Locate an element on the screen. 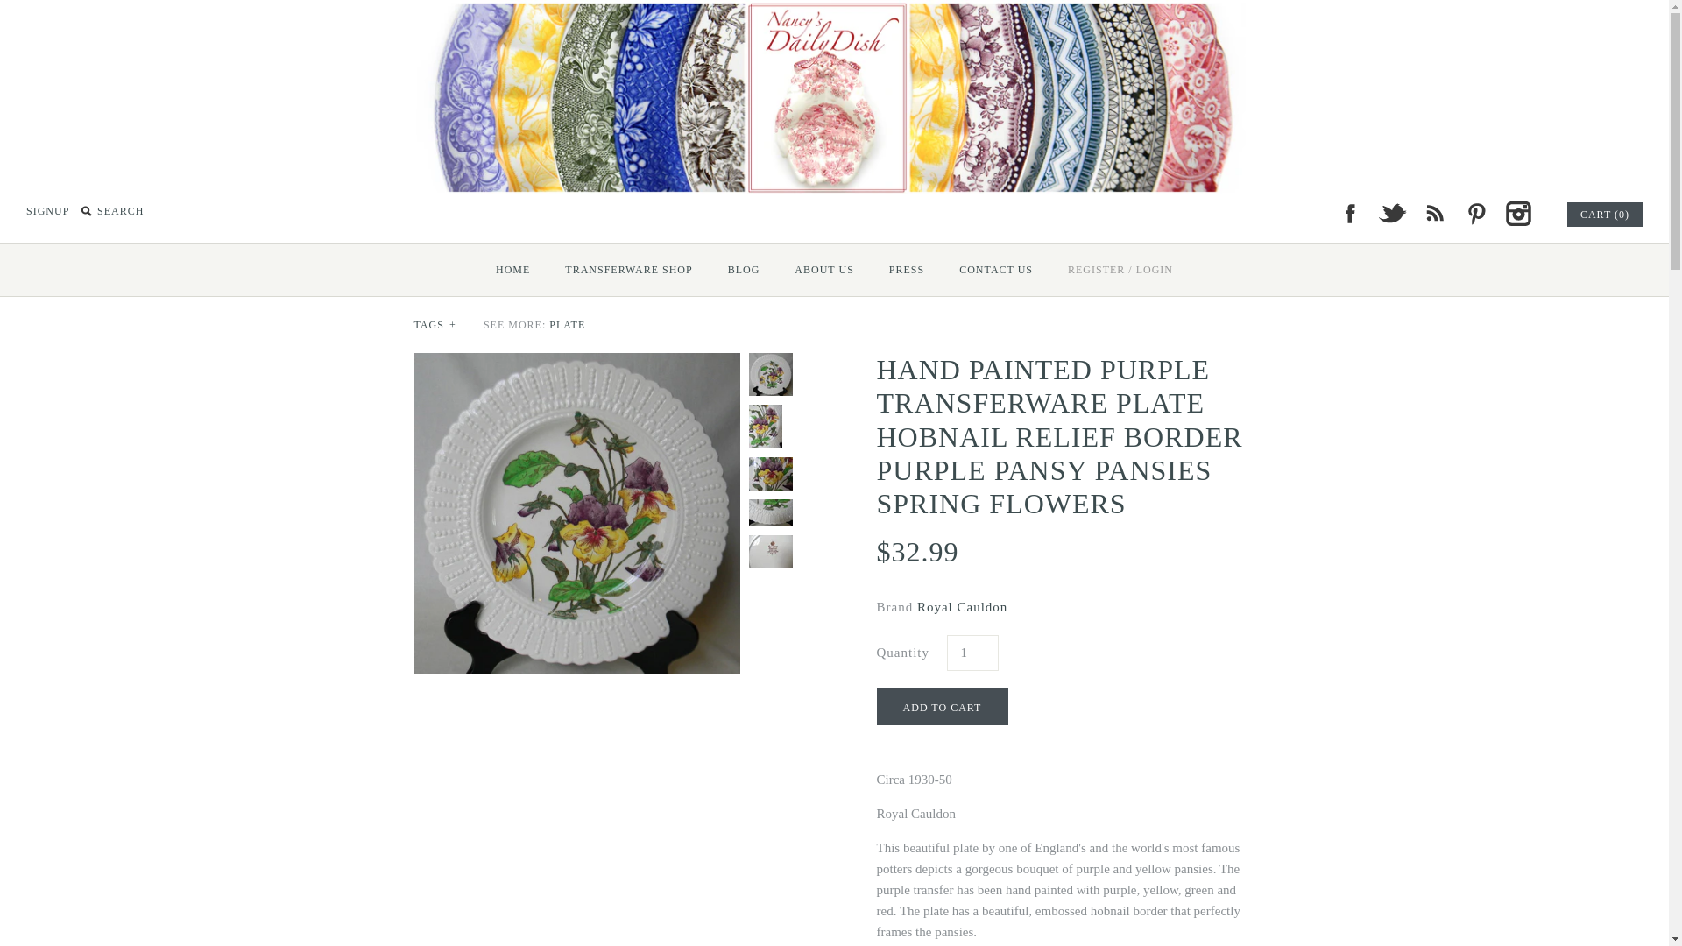 The width and height of the screenshot is (1682, 946). FACEBOOK is located at coordinates (1349, 214).